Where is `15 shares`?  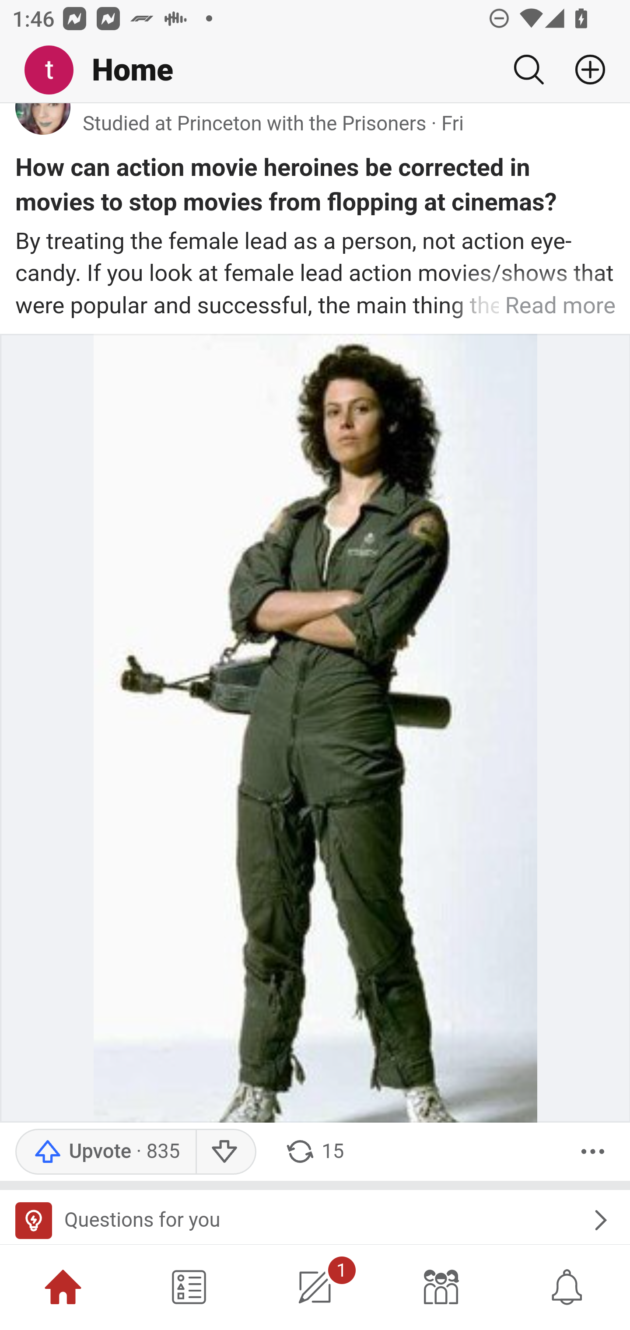 15 shares is located at coordinates (314, 1151).